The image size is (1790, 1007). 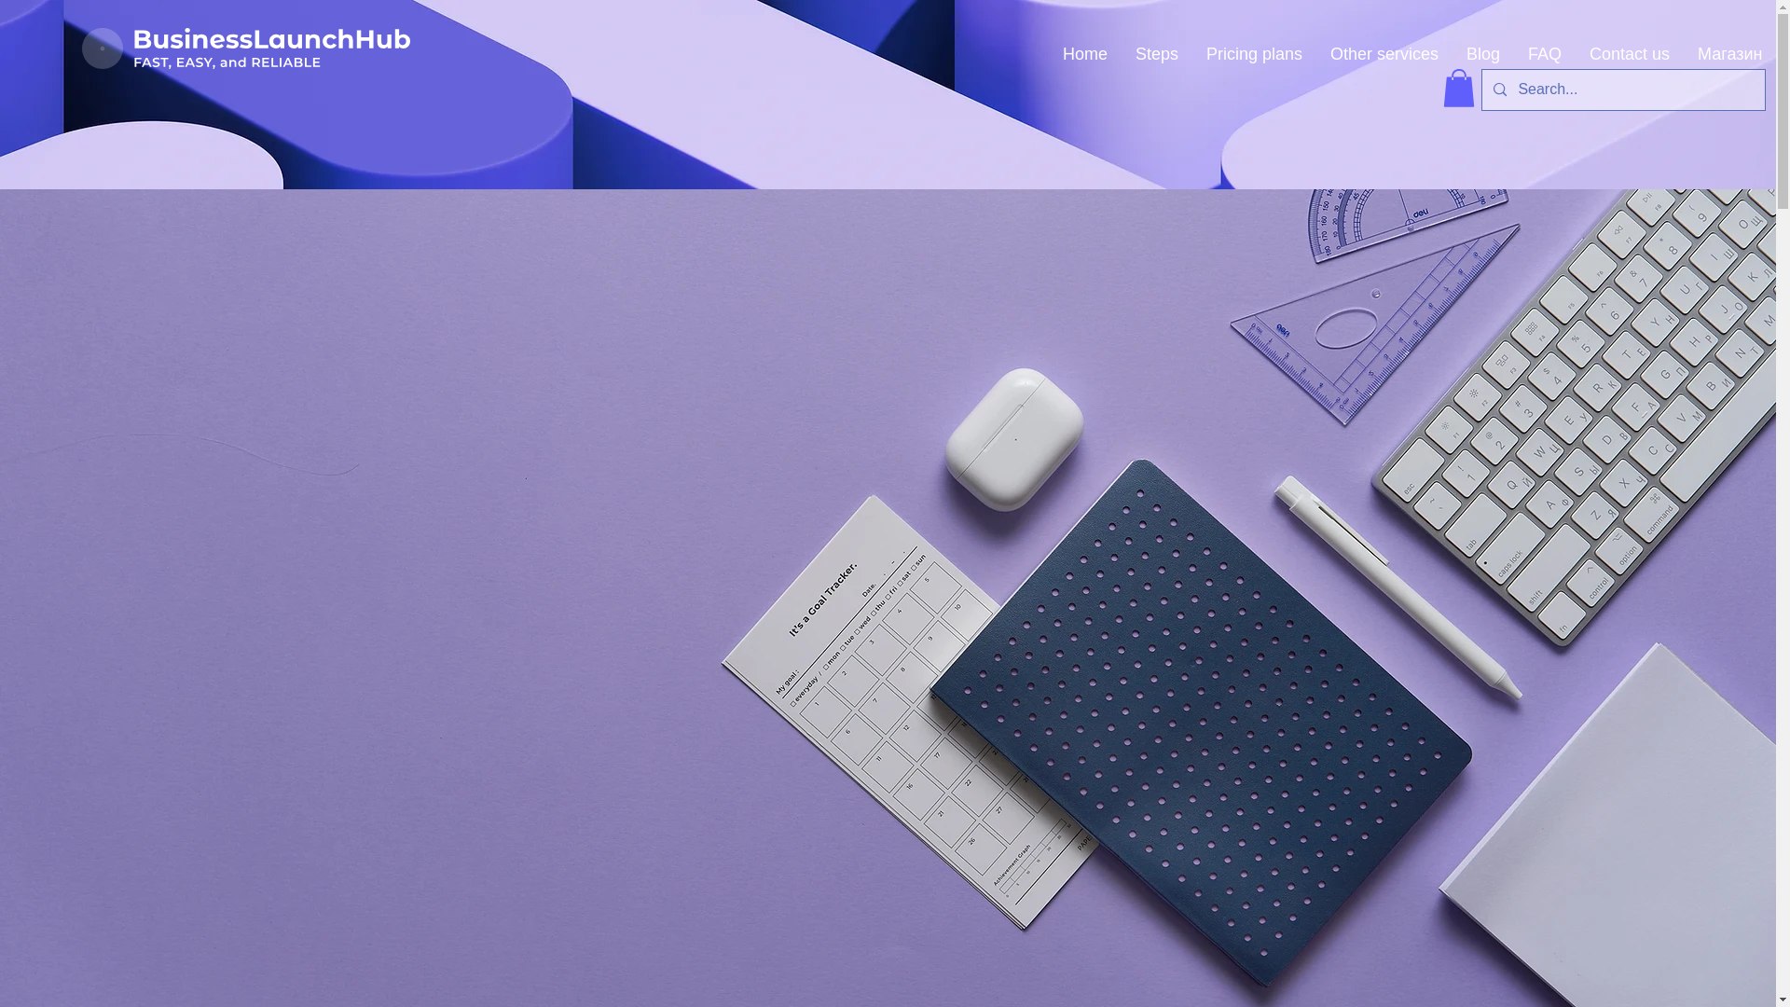 I want to click on Contact us, so click(x=1630, y=54).